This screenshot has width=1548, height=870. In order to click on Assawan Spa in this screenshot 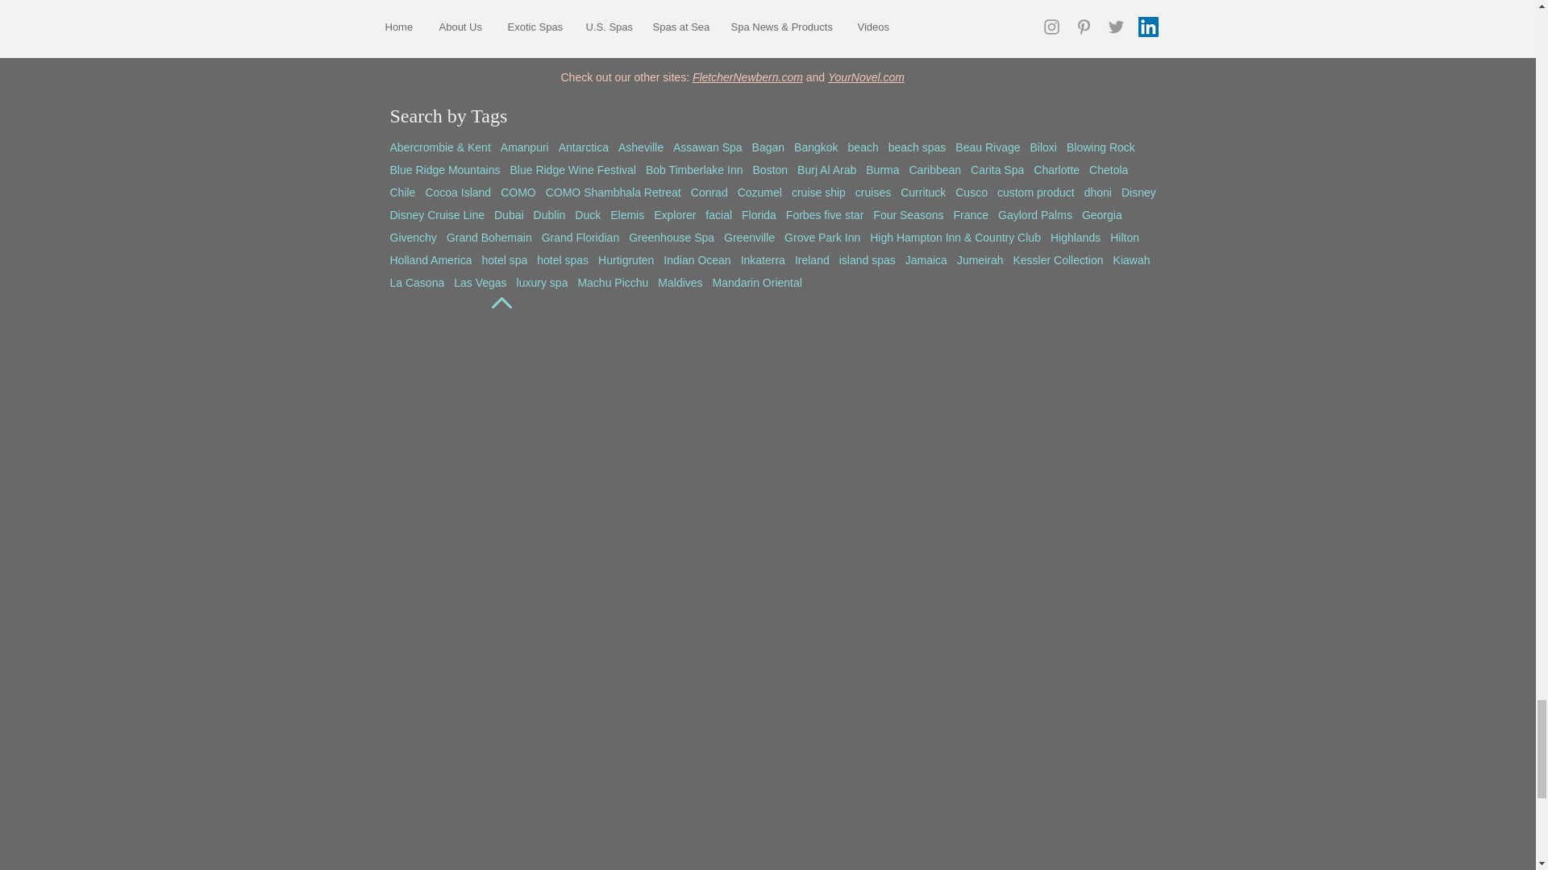, I will do `click(708, 147)`.